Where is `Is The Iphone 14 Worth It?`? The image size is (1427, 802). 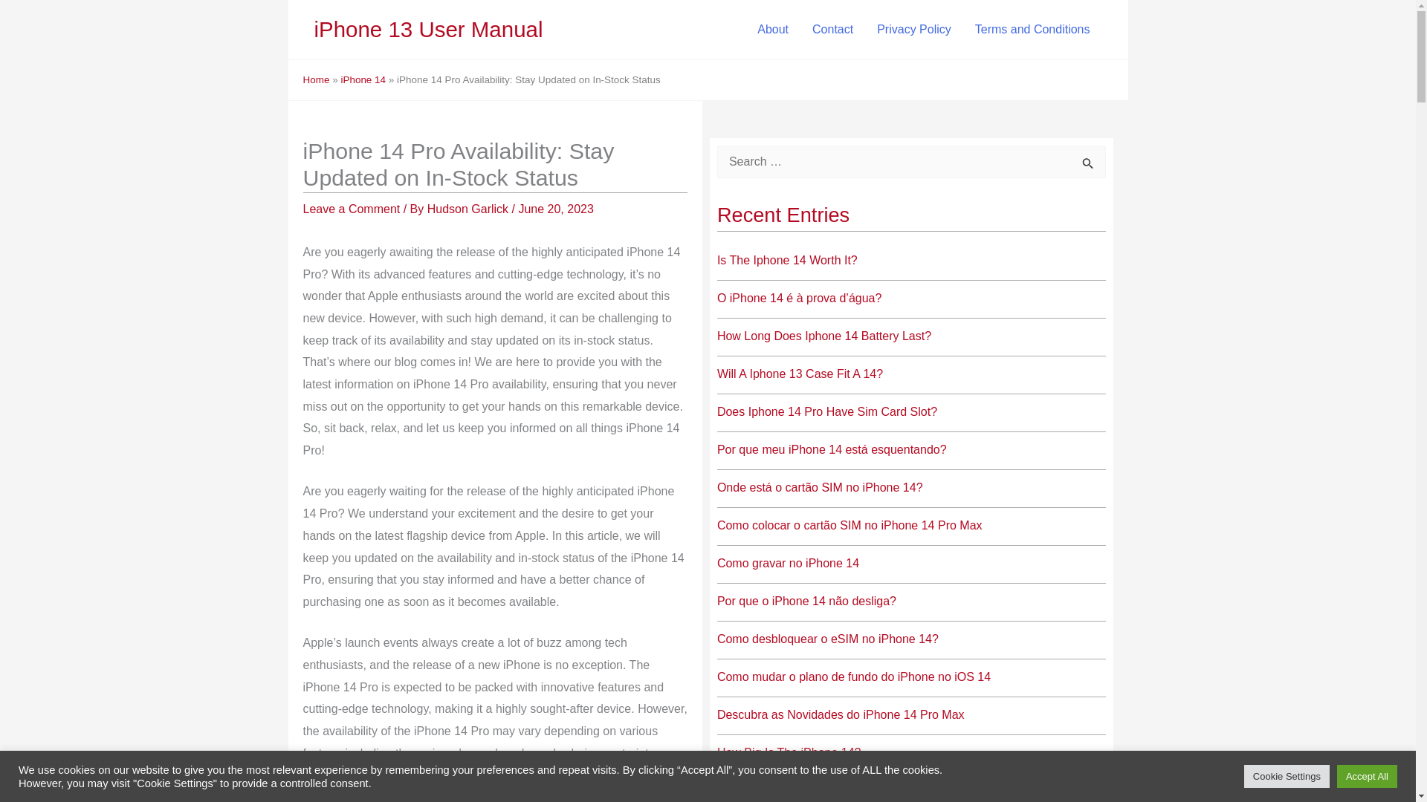 Is The Iphone 14 Worth It? is located at coordinates (787, 260).